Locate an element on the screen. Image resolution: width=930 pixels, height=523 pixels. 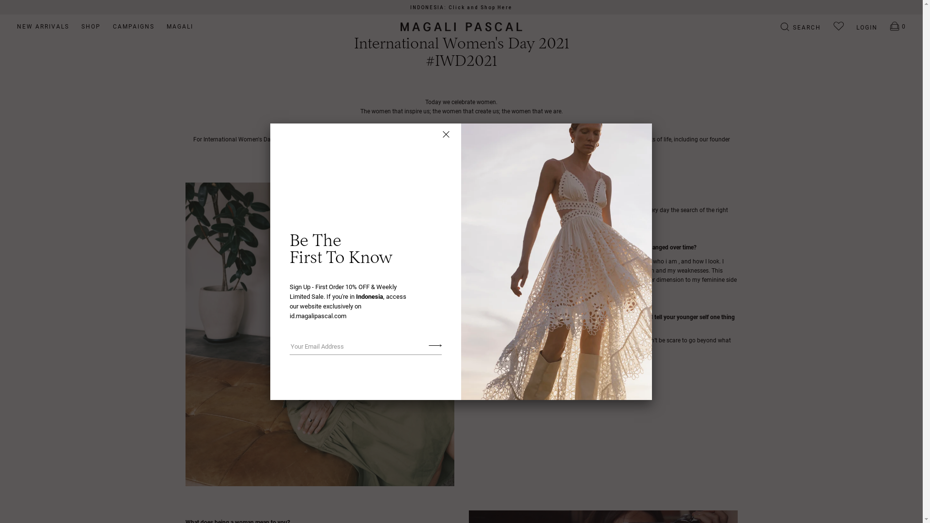
CAMPAIGNS is located at coordinates (134, 27).